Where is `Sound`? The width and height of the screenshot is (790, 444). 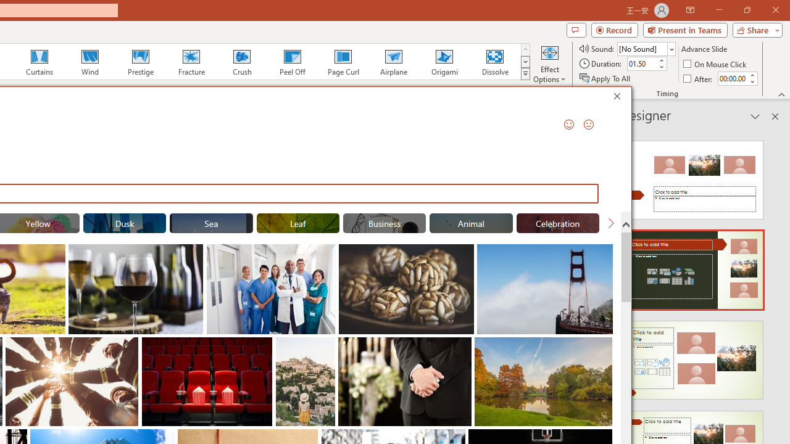 Sound is located at coordinates (646, 48).